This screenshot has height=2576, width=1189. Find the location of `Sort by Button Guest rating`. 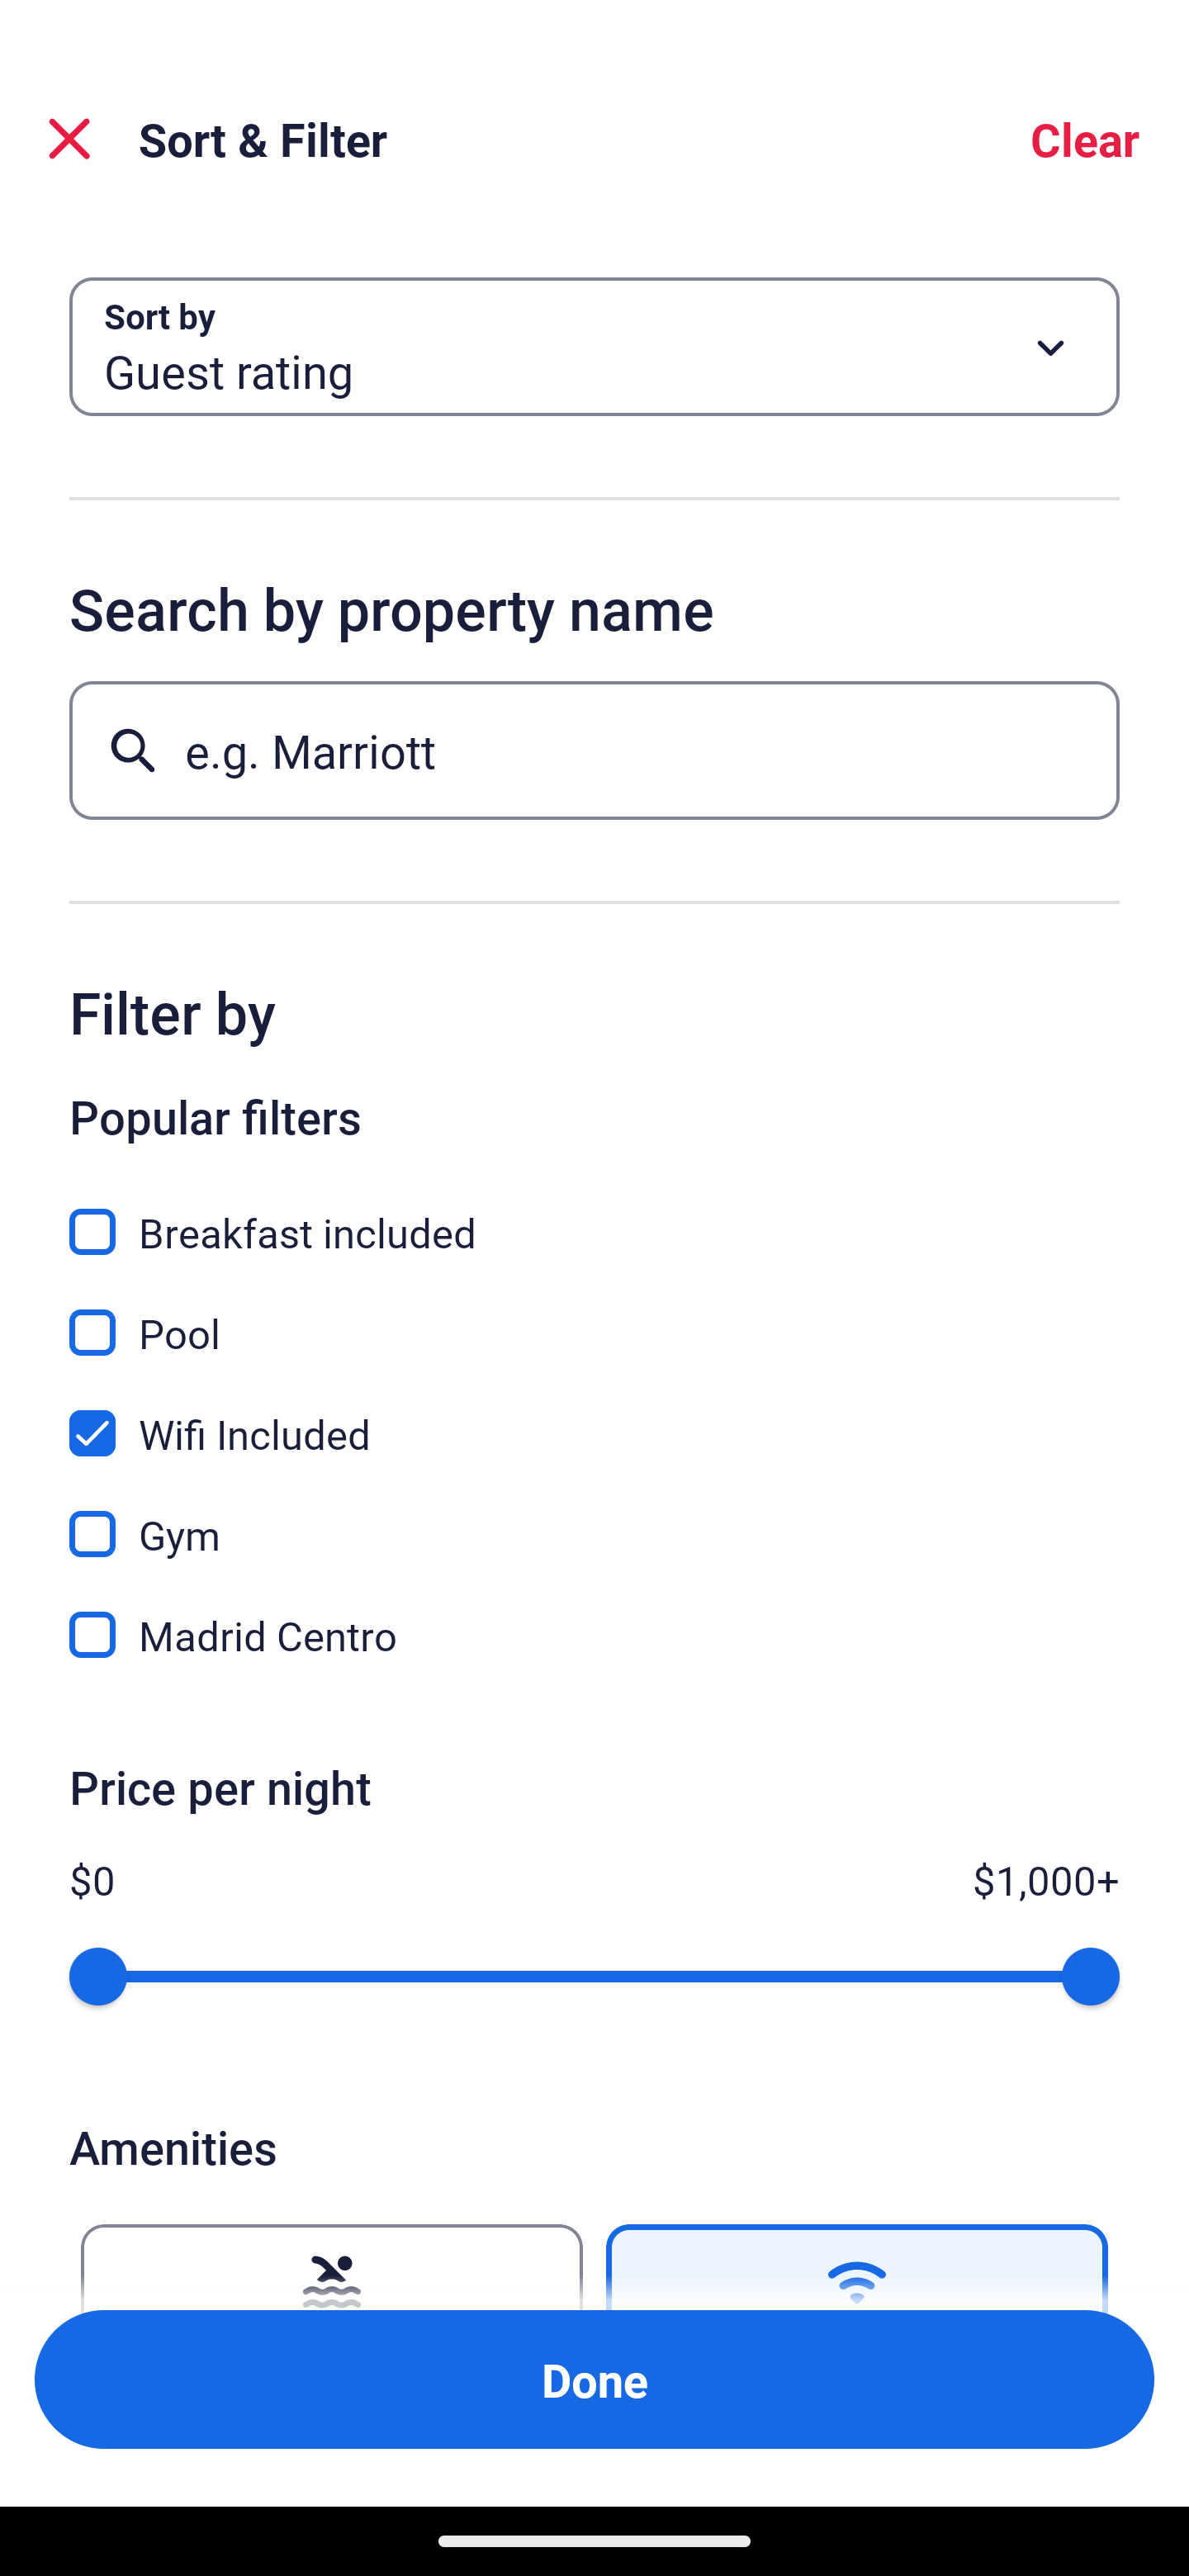

Sort by Button Guest rating is located at coordinates (594, 347).